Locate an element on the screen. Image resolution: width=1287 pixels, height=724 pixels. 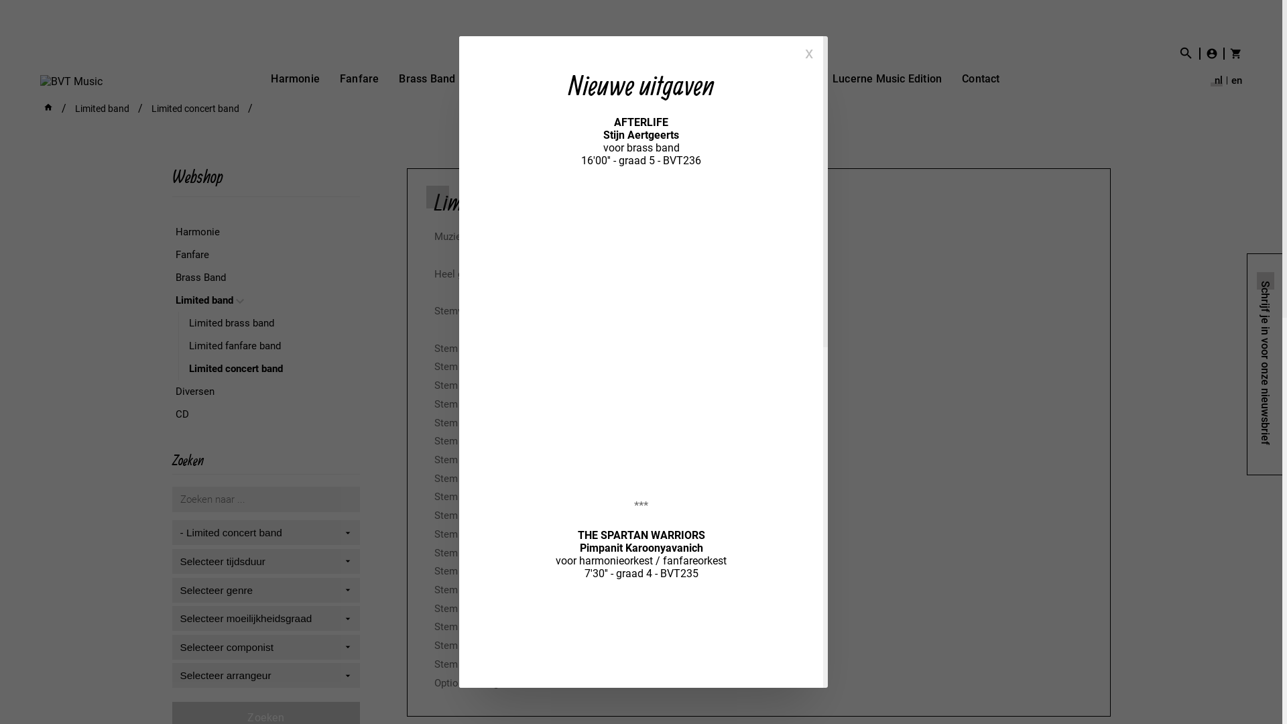
x is located at coordinates (809, 52).